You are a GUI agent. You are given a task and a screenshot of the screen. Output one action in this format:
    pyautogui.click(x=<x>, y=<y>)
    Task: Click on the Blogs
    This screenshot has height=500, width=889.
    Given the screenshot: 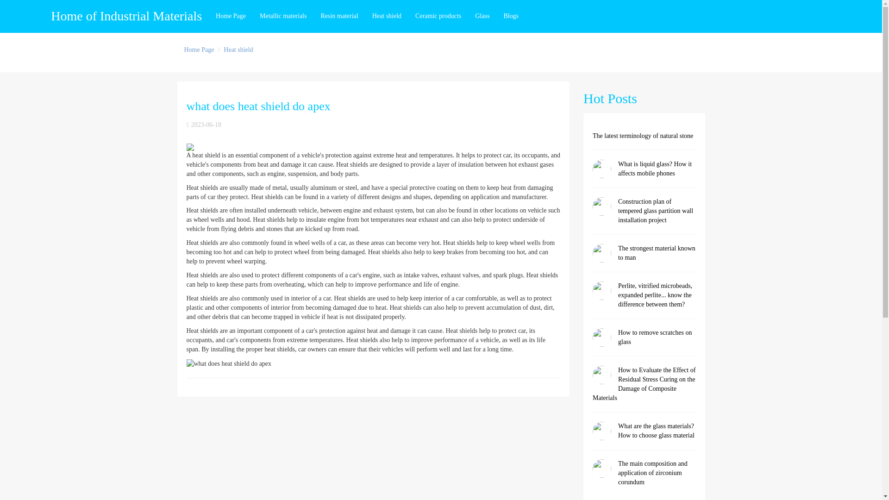 What is the action you would take?
    pyautogui.click(x=510, y=16)
    